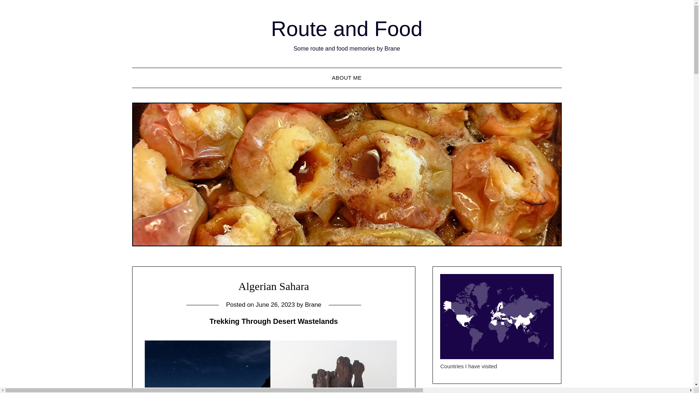 This screenshot has width=699, height=393. Describe the element at coordinates (347, 28) in the screenshot. I see `Route and Food` at that location.